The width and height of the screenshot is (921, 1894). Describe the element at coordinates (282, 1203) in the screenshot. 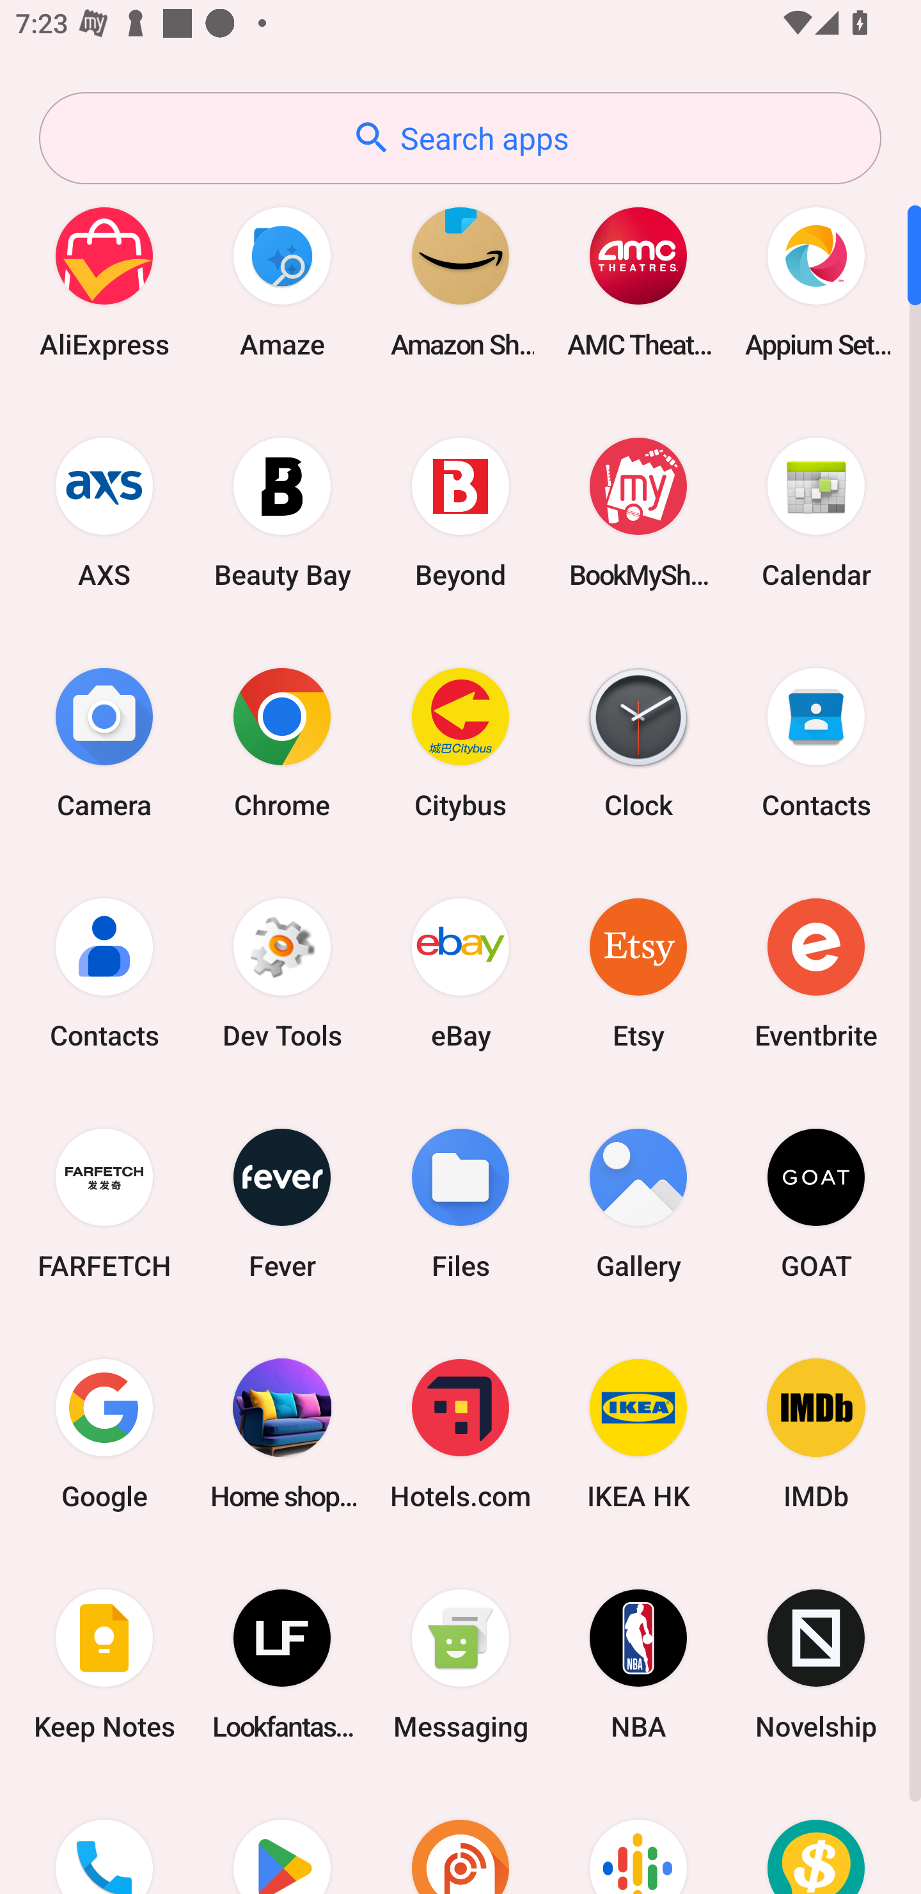

I see `Fever` at that location.